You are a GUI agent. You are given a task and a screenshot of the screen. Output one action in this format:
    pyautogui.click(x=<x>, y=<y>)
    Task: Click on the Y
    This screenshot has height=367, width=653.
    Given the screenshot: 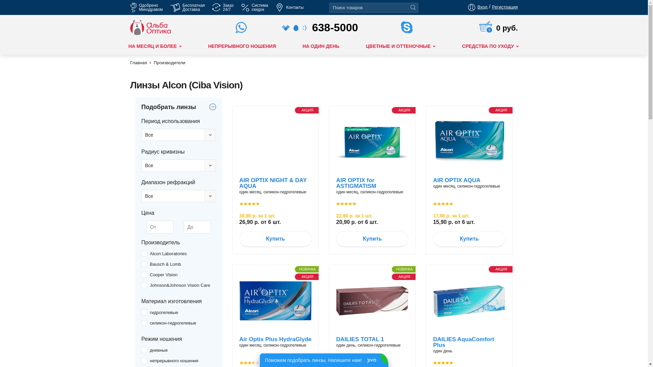 What is the action you would take?
    pyautogui.click(x=144, y=275)
    